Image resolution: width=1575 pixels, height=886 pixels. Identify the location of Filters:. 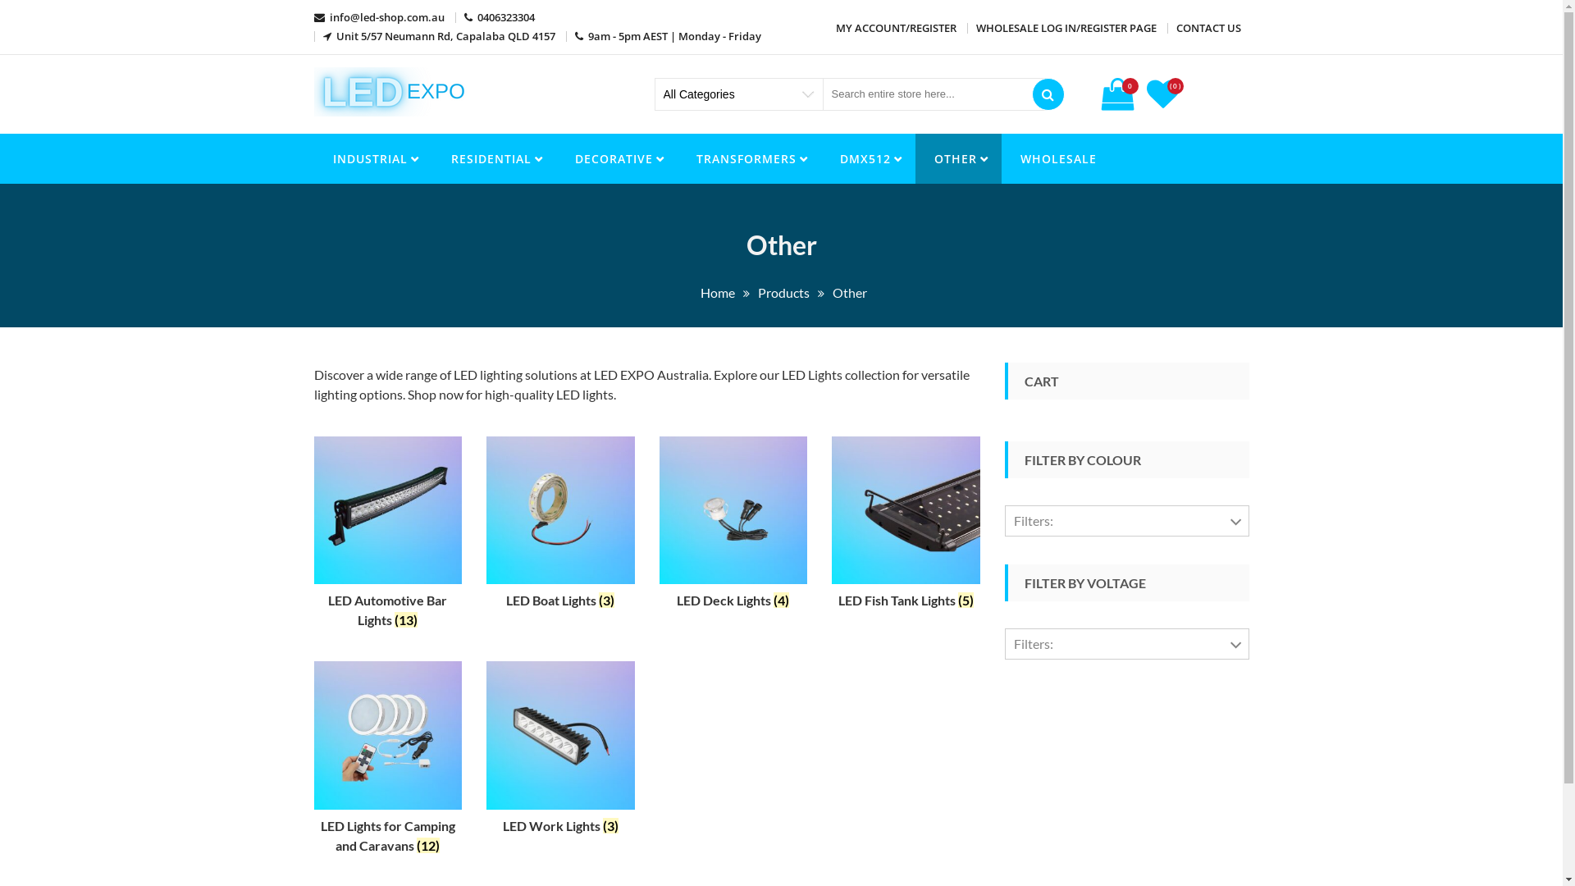
(1127, 644).